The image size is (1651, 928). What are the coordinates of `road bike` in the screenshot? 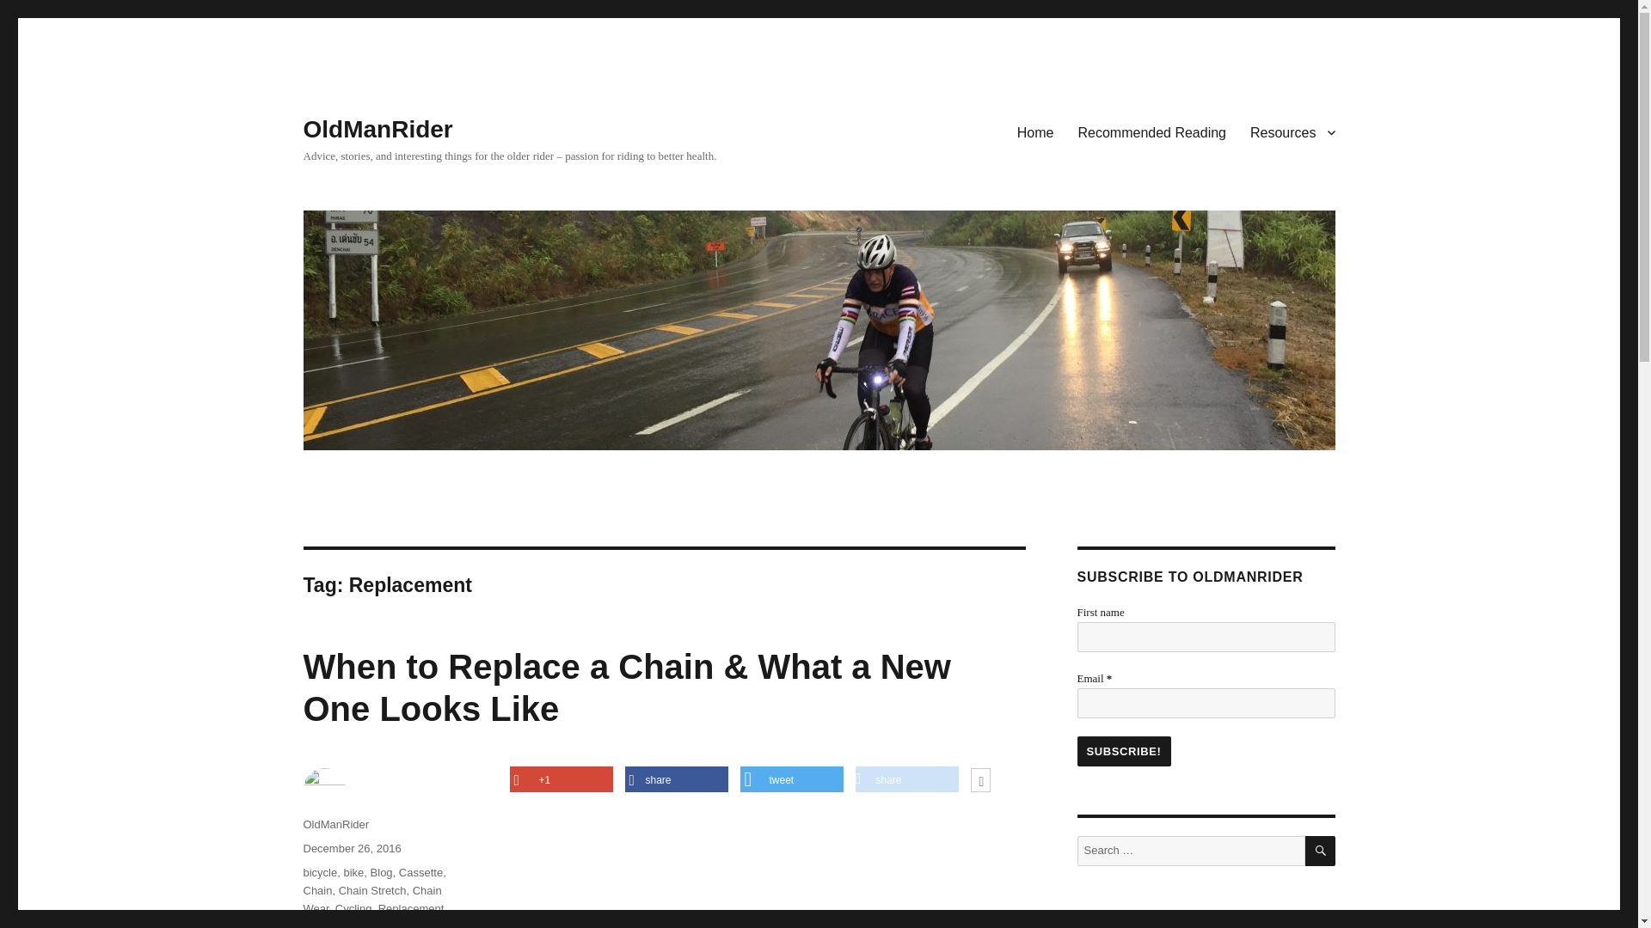 It's located at (325, 925).